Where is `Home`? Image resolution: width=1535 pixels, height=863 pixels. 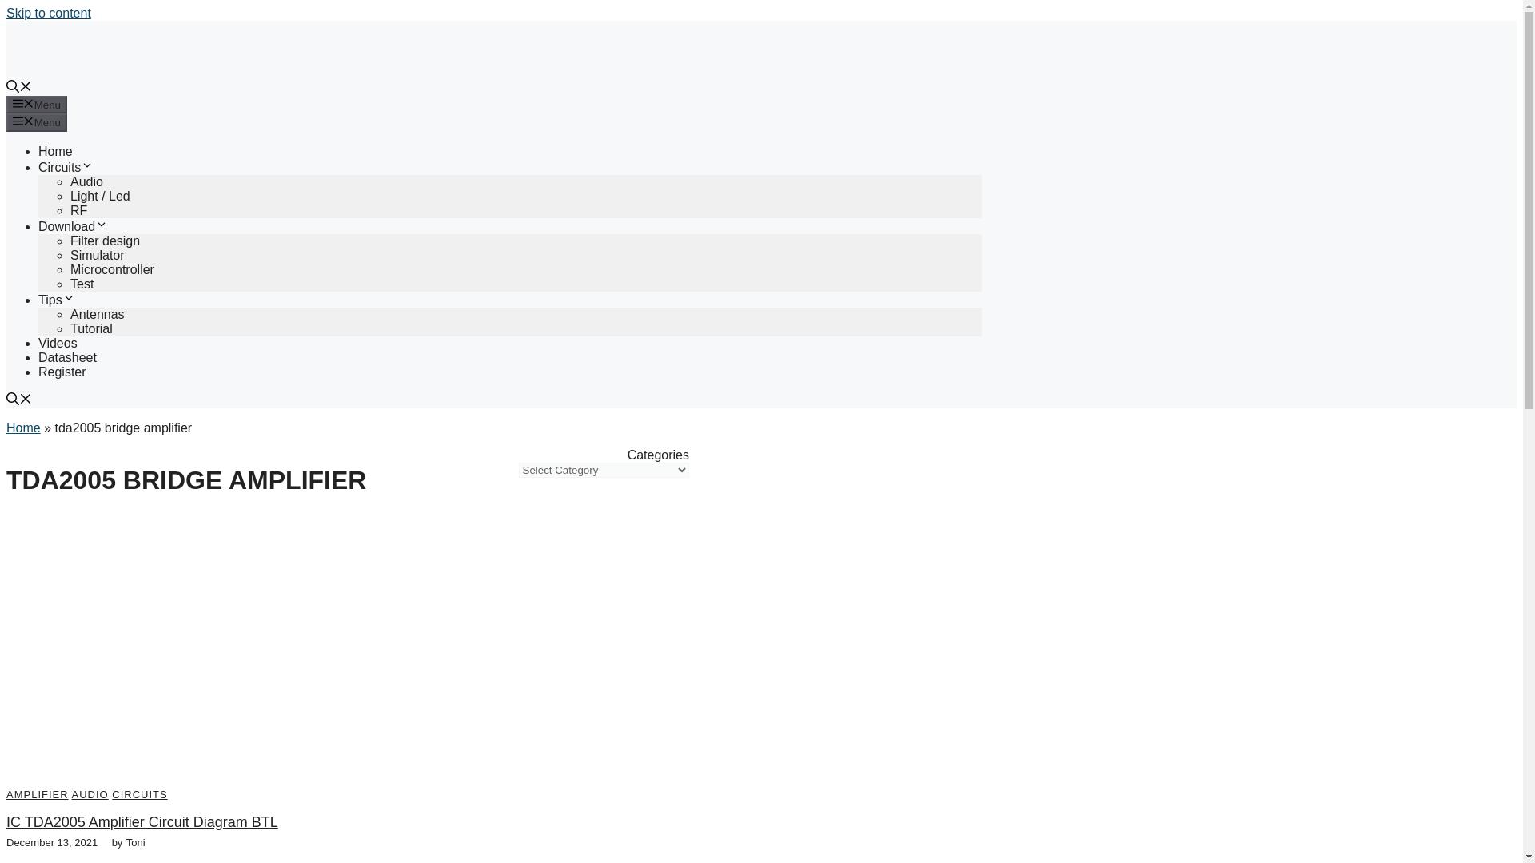 Home is located at coordinates (55, 151).